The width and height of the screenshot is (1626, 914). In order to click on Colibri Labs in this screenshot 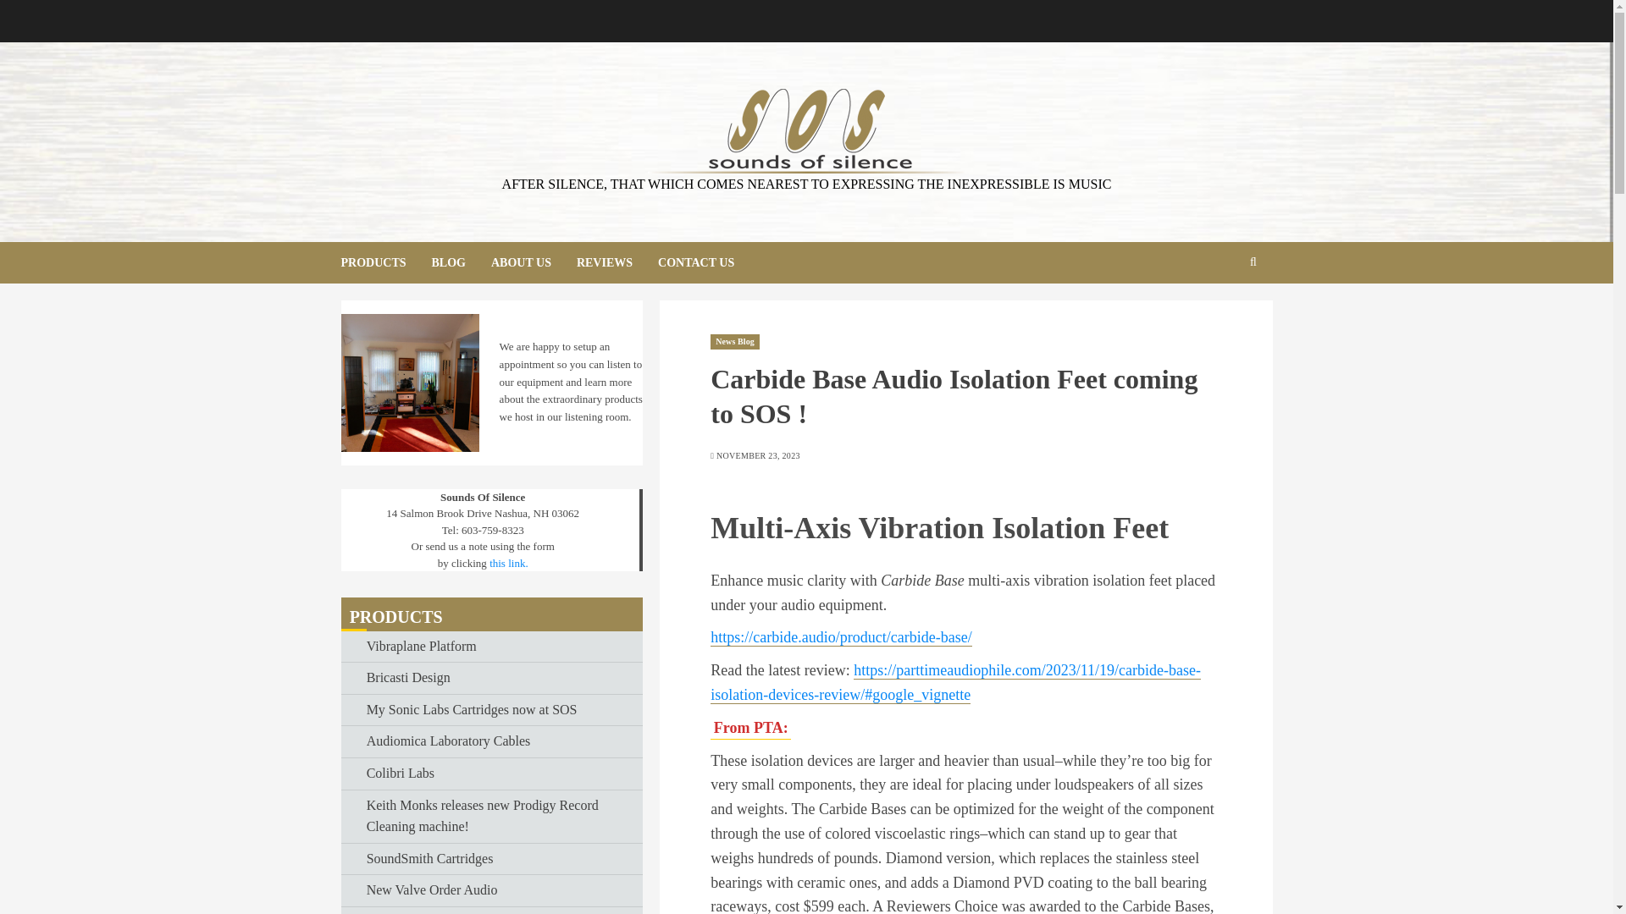, I will do `click(400, 774)`.